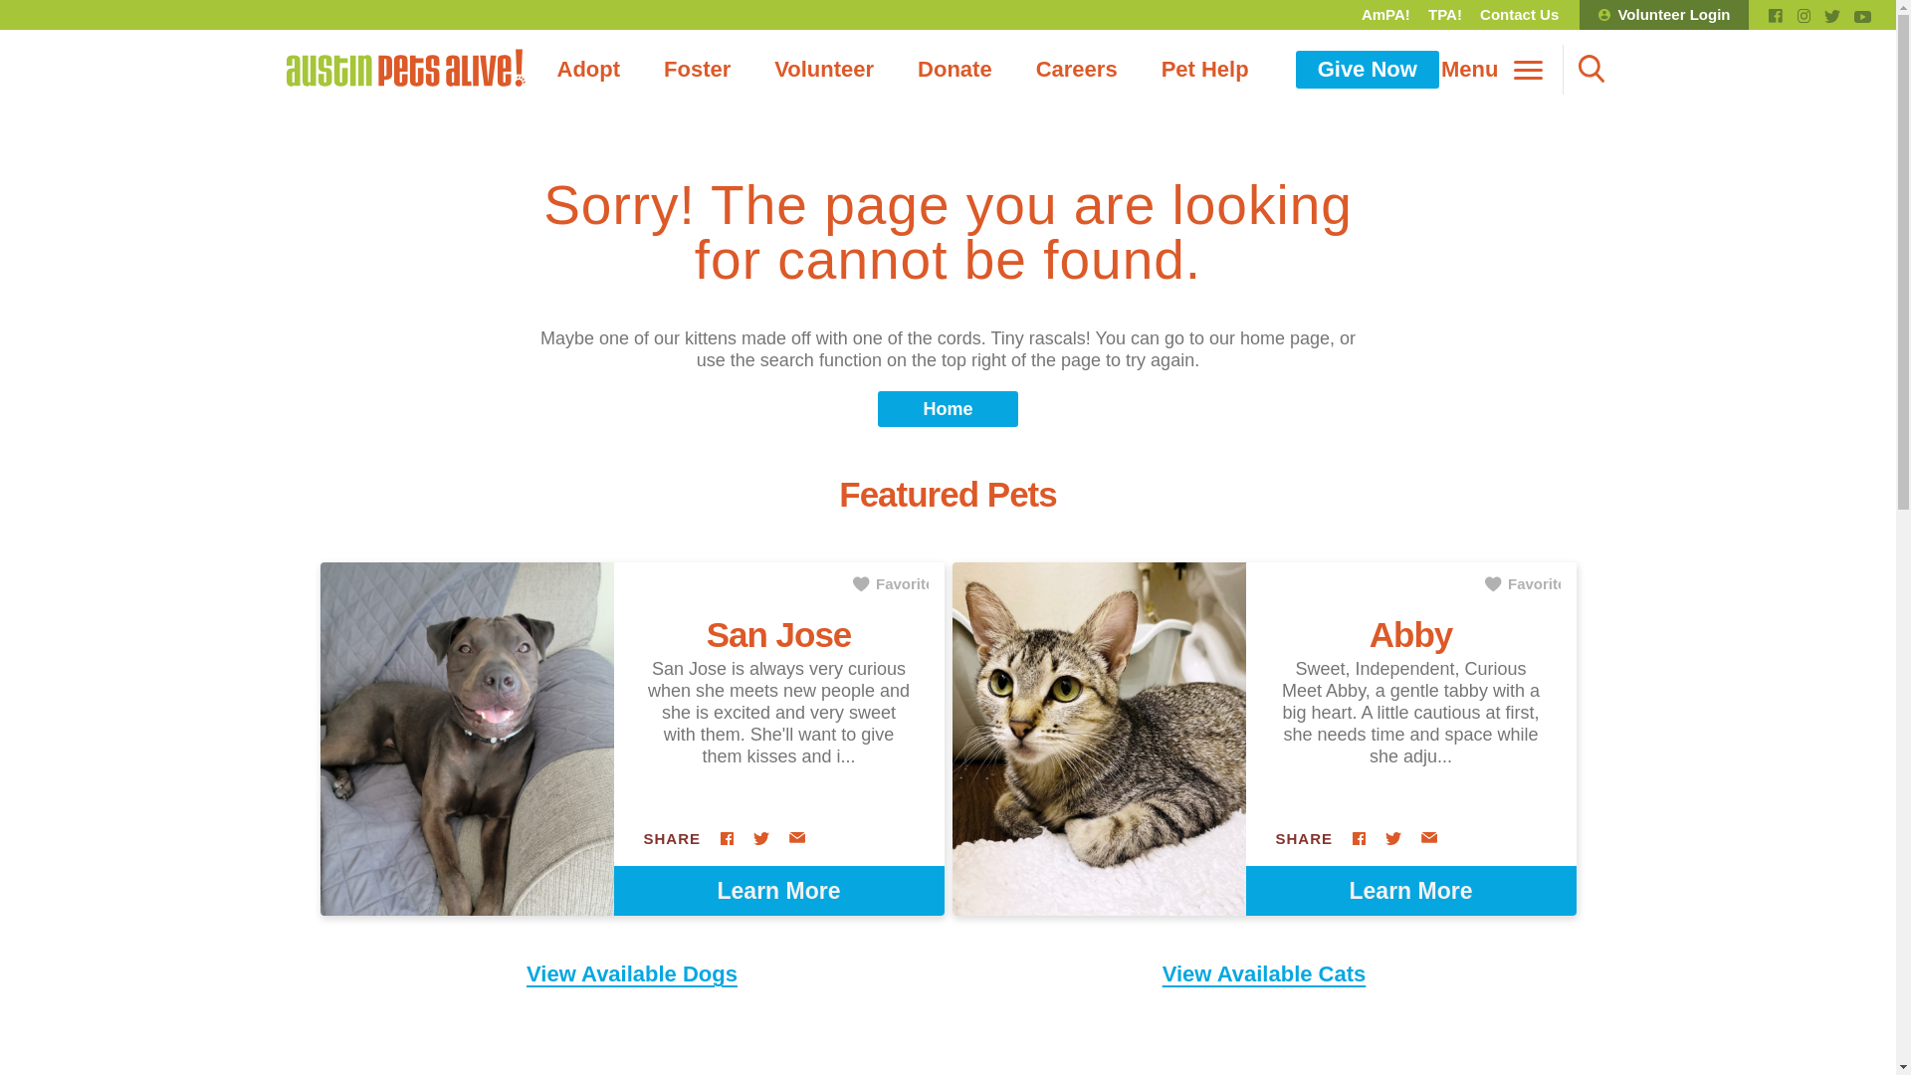 This screenshot has width=1911, height=1075. Describe the element at coordinates (1664, 15) in the screenshot. I see `Volunteer Login` at that location.